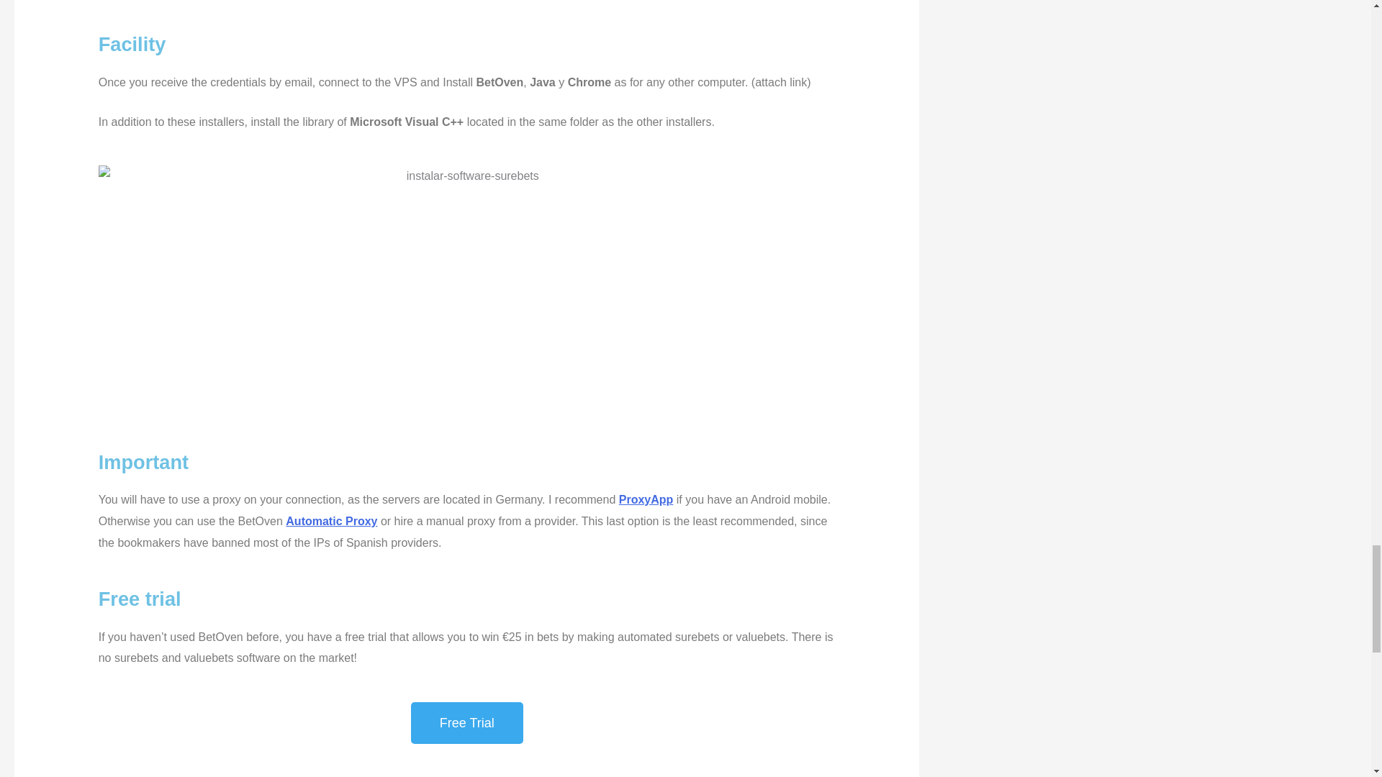 Image resolution: width=1382 pixels, height=777 pixels. What do you see at coordinates (331, 521) in the screenshot?
I see `Automatic Proxy` at bounding box center [331, 521].